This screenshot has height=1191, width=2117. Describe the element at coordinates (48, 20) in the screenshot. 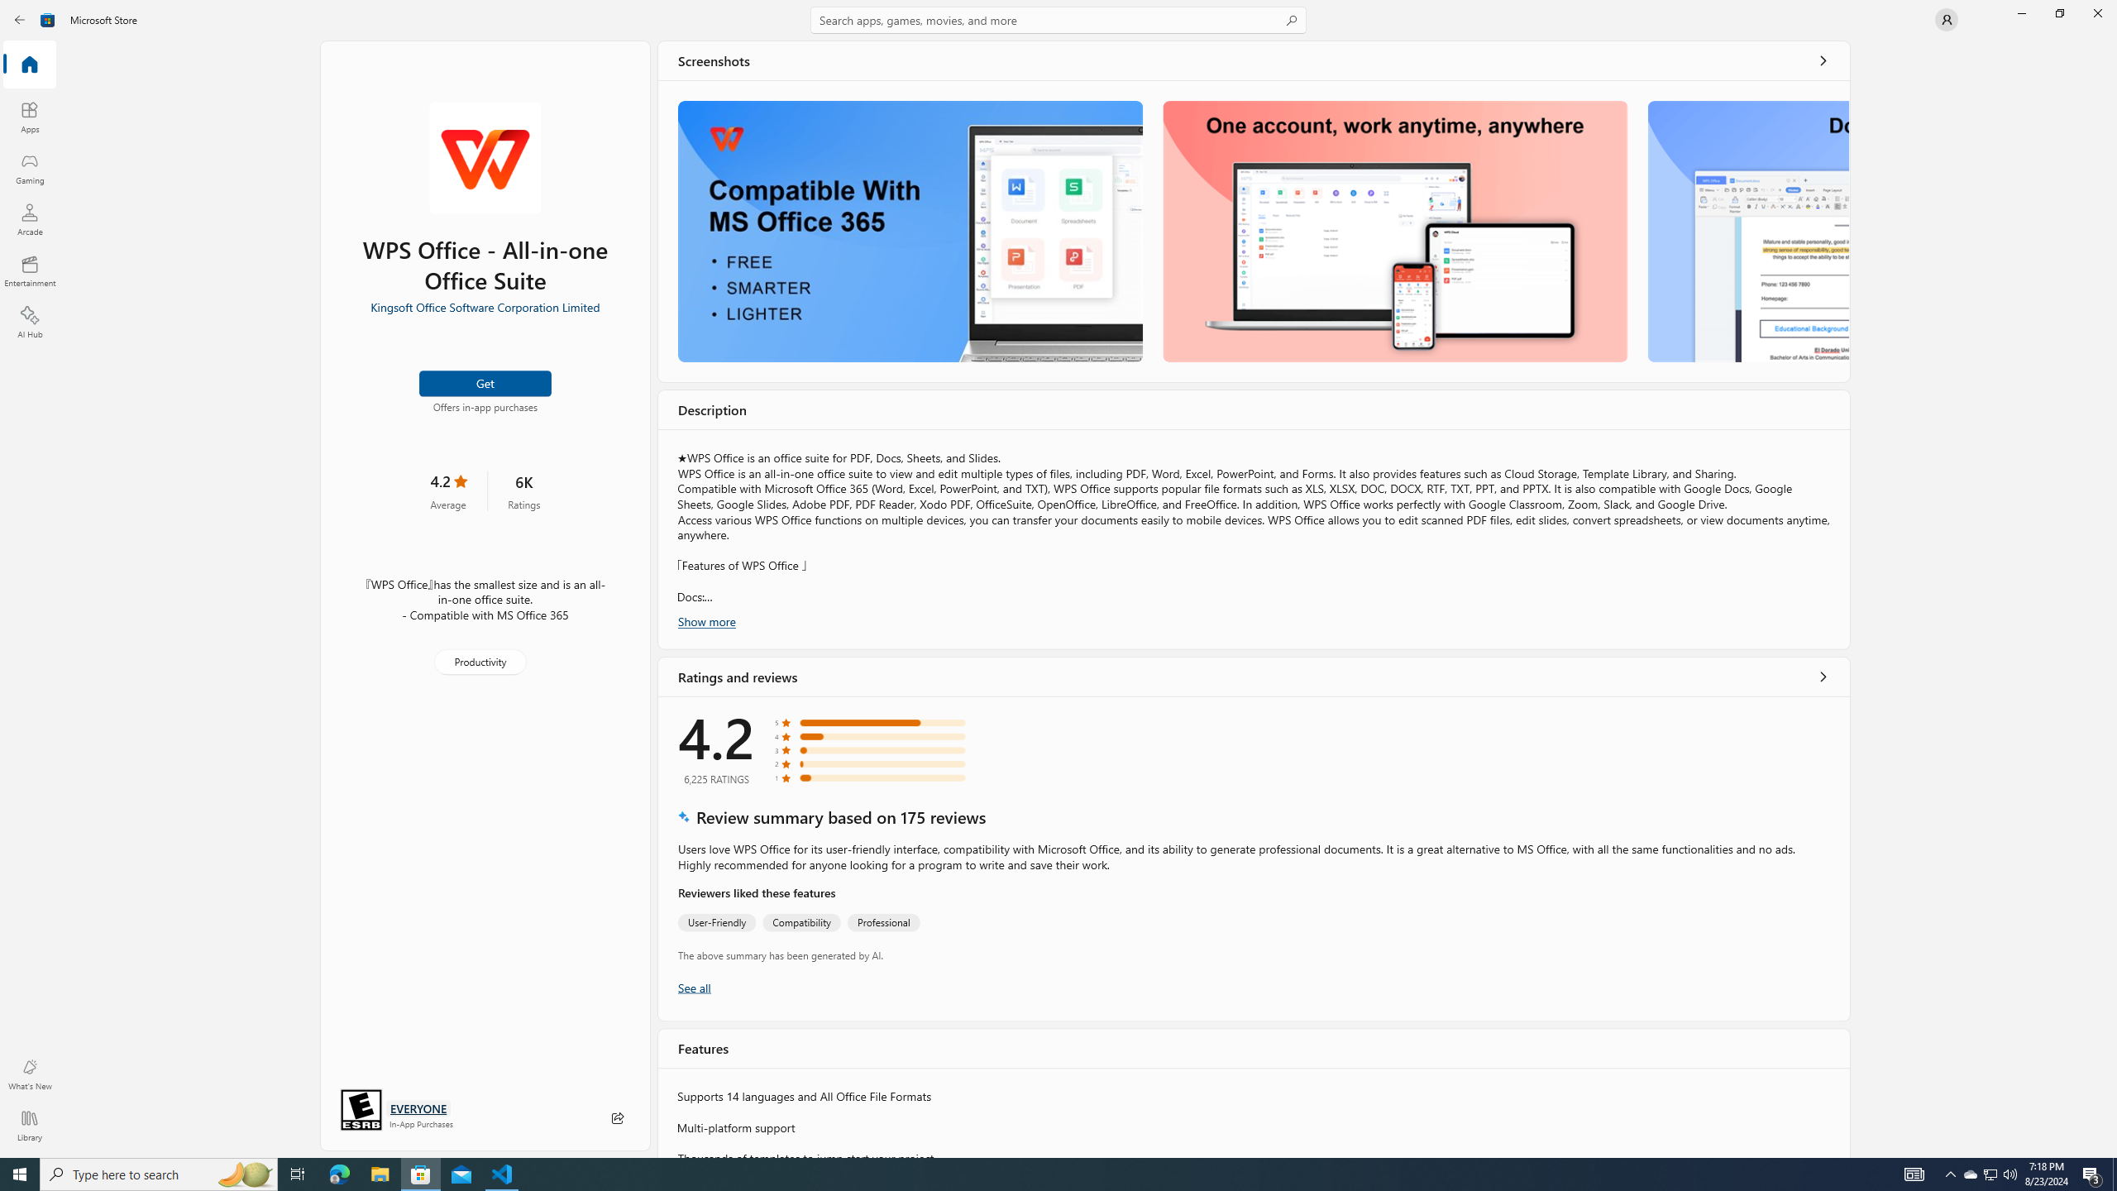

I see `Class: Image` at that location.